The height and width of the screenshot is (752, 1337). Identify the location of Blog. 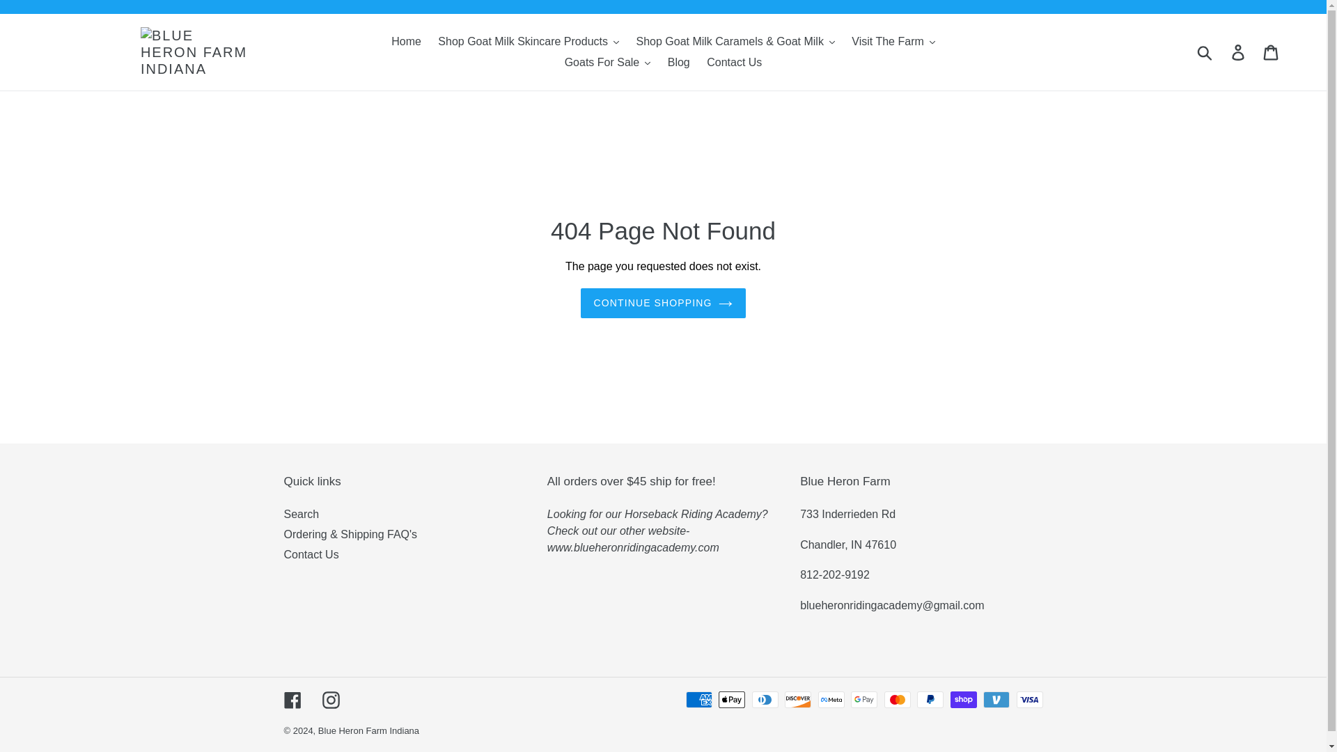
(678, 62).